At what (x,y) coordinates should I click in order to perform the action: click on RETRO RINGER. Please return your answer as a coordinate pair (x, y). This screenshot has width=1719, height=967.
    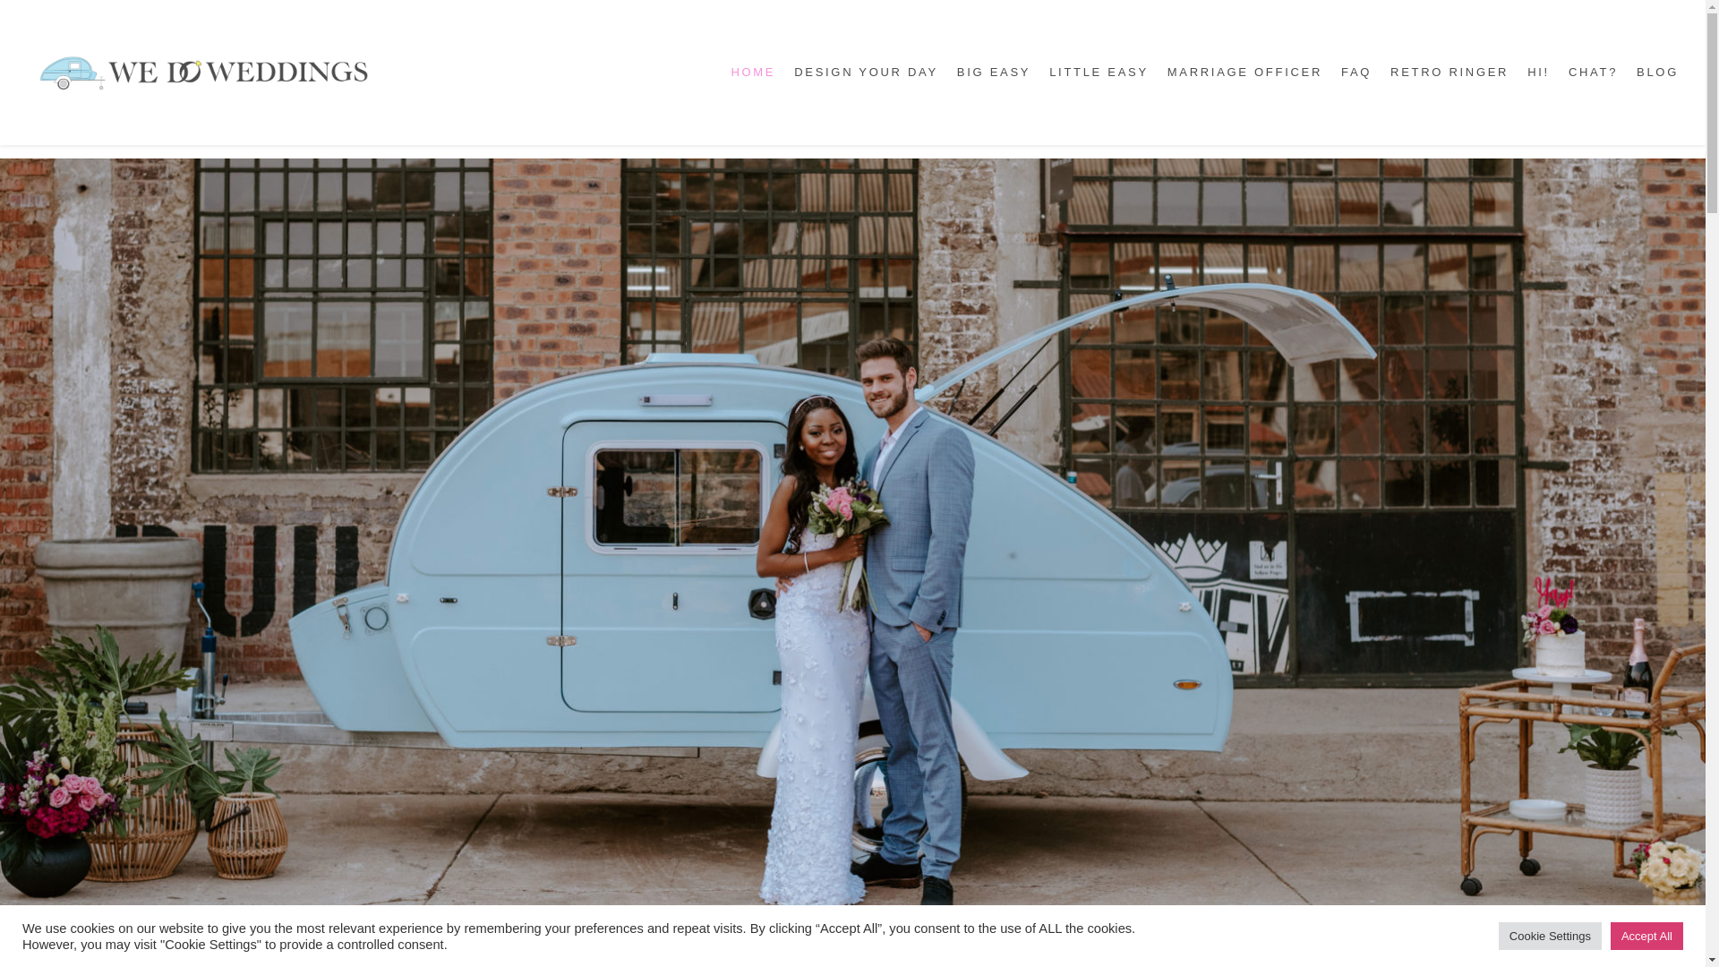
    Looking at the image, I should click on (1450, 72).